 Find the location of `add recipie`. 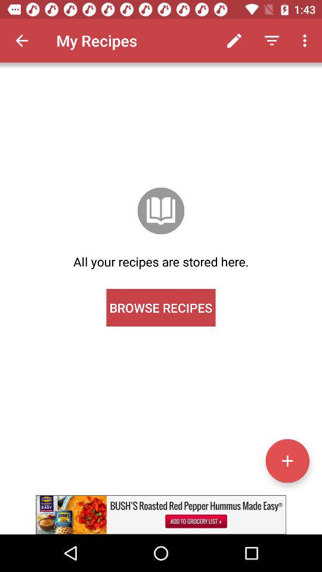

add recipie is located at coordinates (287, 461).